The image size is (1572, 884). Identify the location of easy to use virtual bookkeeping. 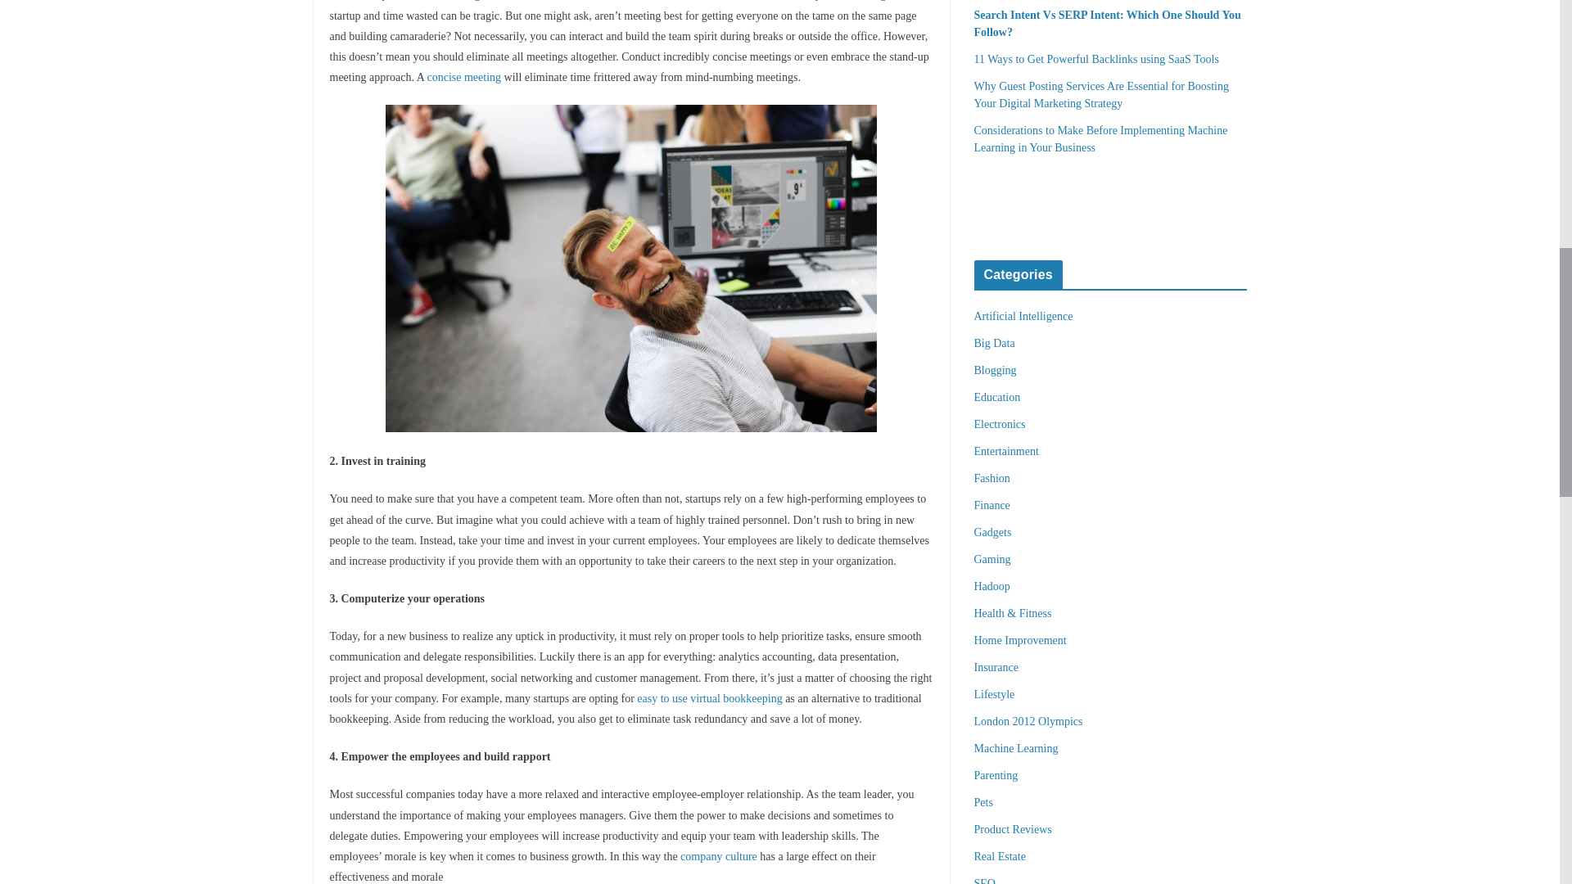
(709, 697).